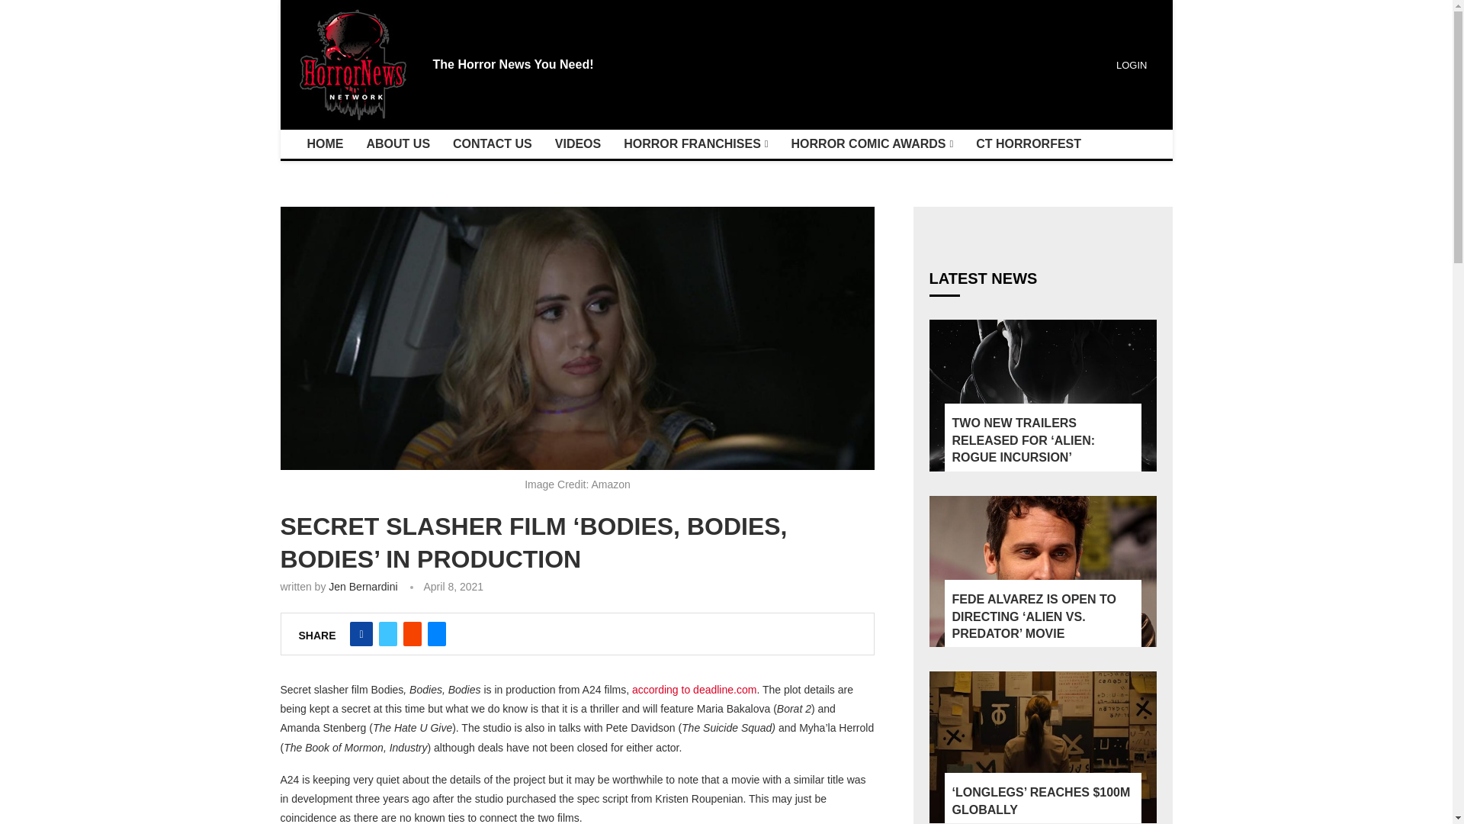 The height and width of the screenshot is (824, 1464). What do you see at coordinates (514, 64) in the screenshot?
I see `The Horror News You Need!` at bounding box center [514, 64].